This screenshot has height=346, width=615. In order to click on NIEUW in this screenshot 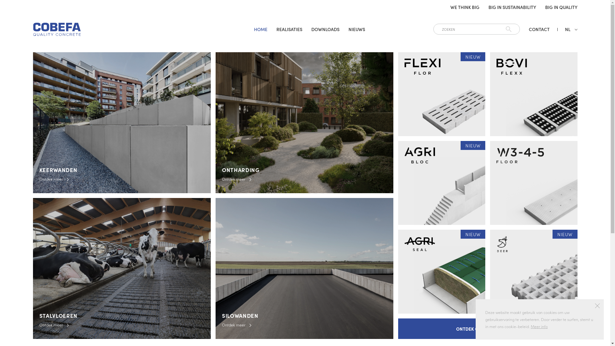, I will do `click(442, 183)`.